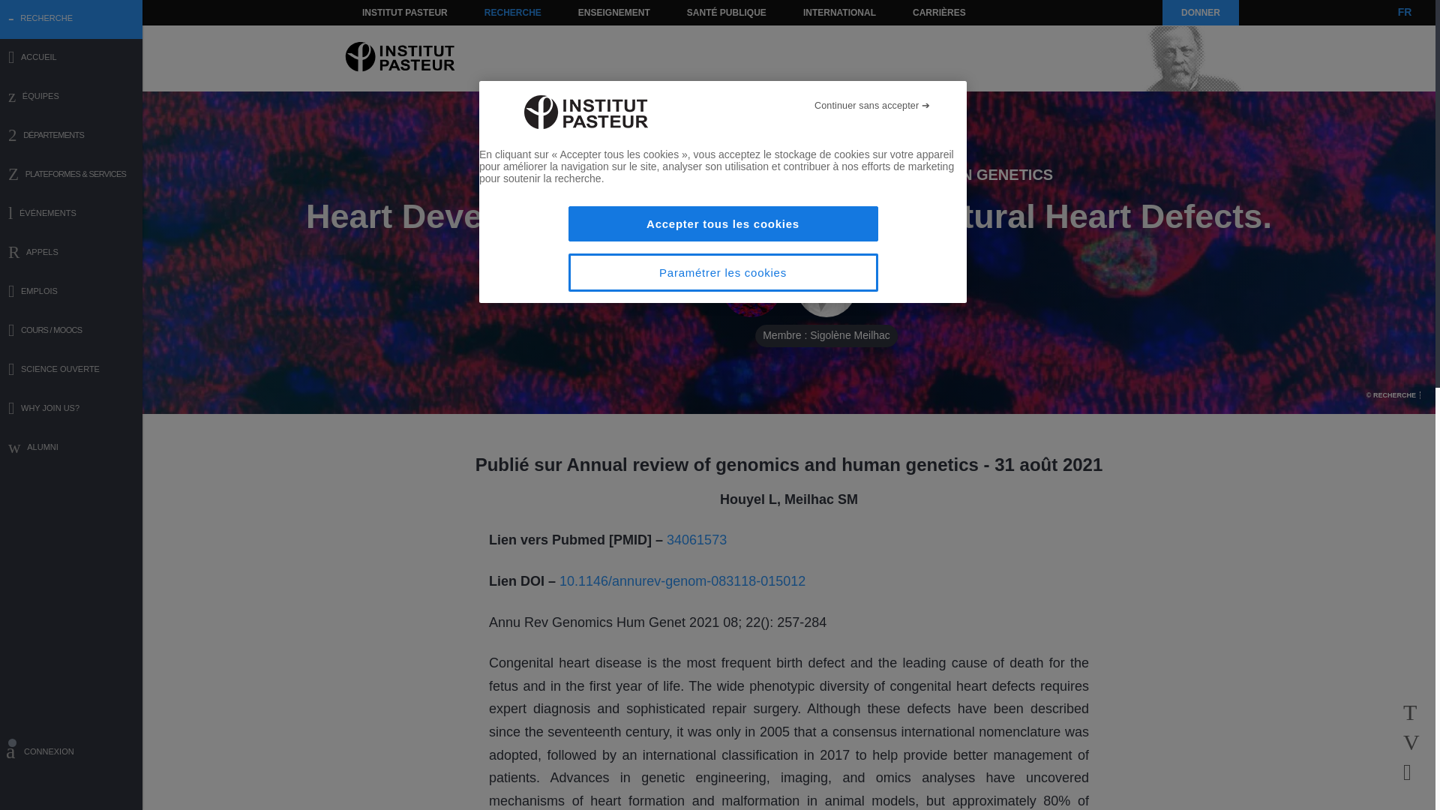 The width and height of the screenshot is (1440, 810). Describe the element at coordinates (838, 12) in the screenshot. I see `INTERNATIONAL` at that location.